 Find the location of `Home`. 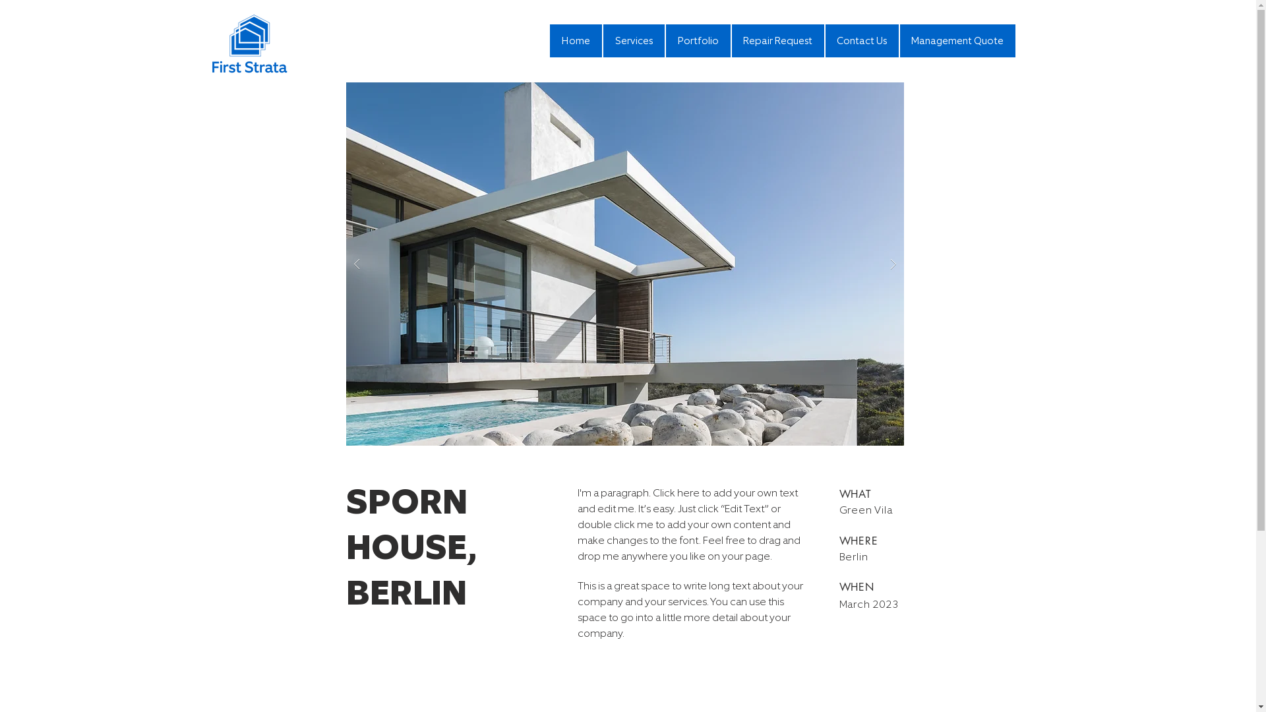

Home is located at coordinates (576, 41).